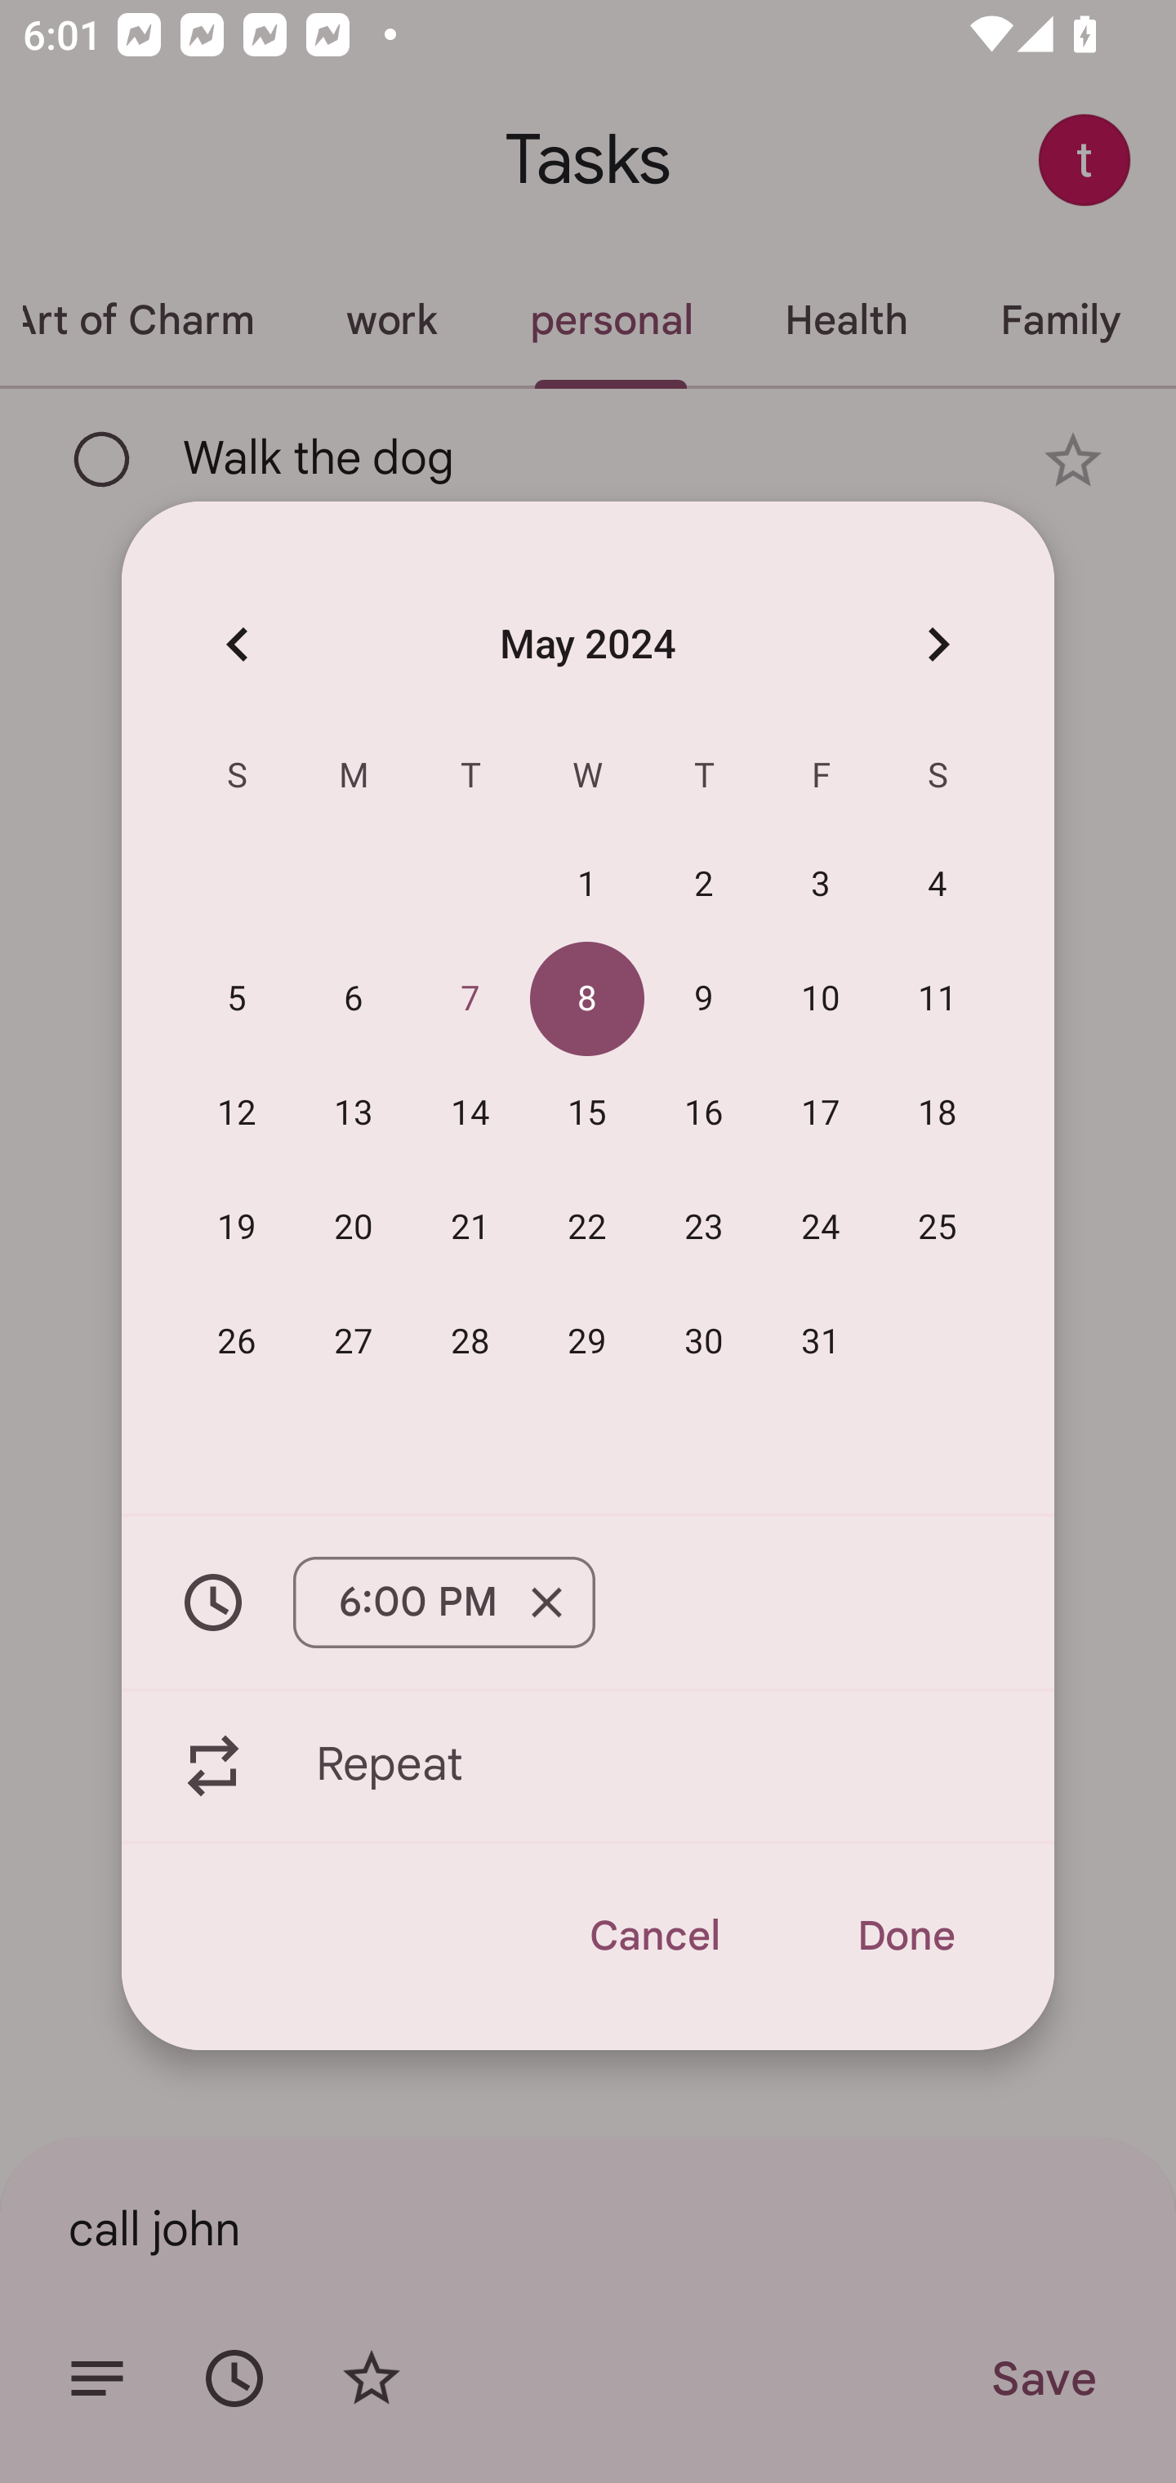 This screenshot has width=1176, height=2483. I want to click on 22 22 May 2024, so click(587, 1226).